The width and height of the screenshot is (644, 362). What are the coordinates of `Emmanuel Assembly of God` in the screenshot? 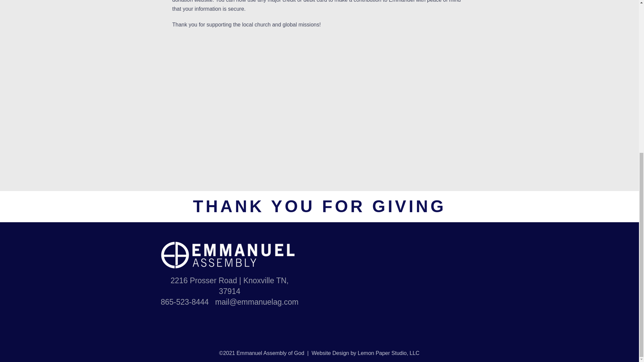 It's located at (244, 255).